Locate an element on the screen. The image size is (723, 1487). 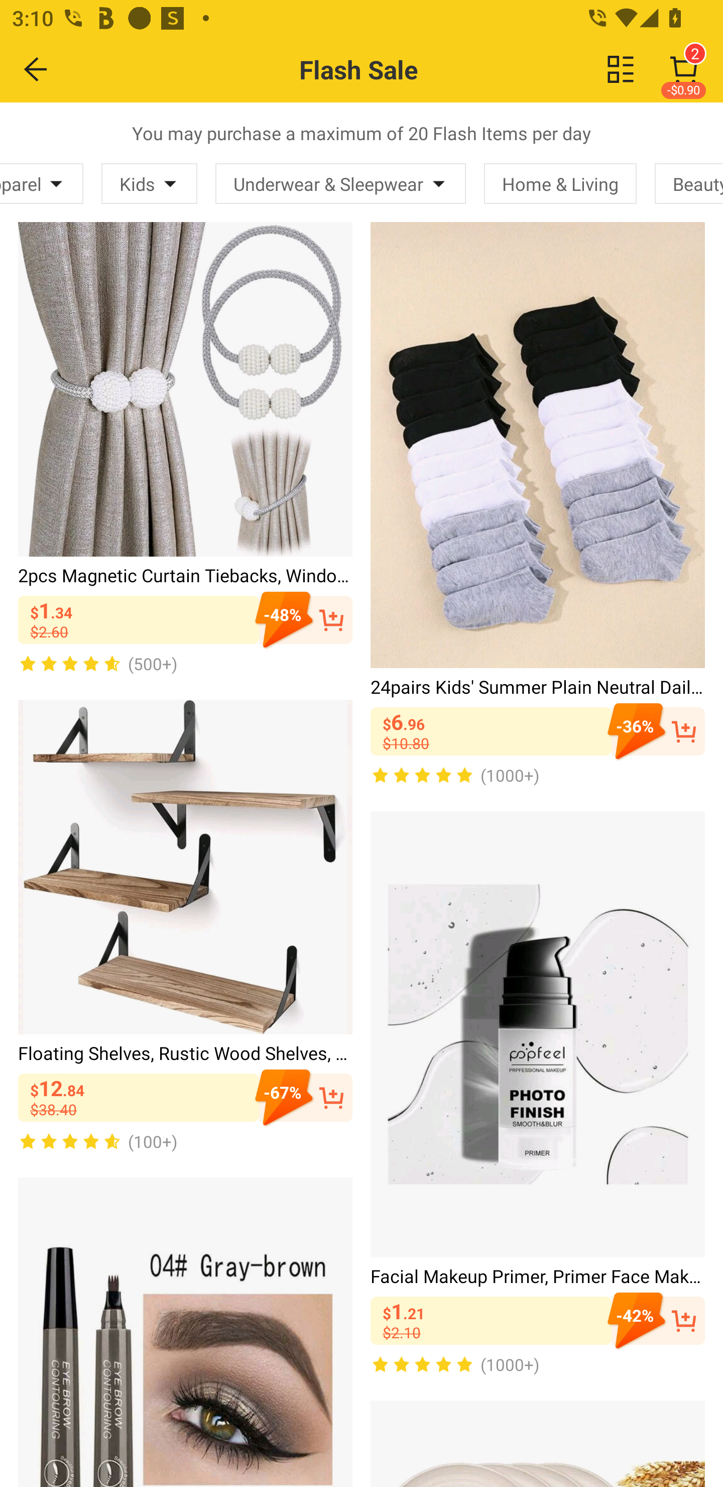
BACK is located at coordinates (36, 69).